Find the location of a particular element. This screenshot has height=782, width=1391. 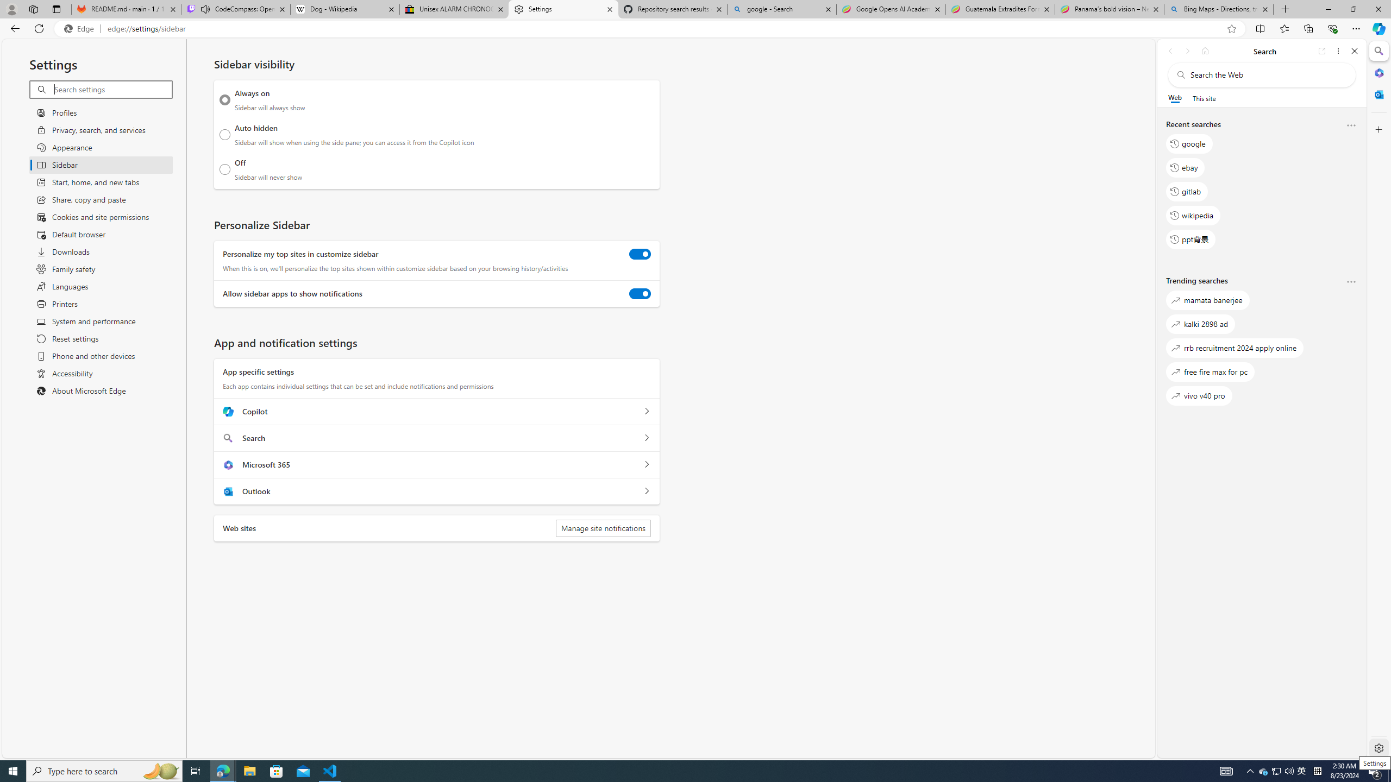

Outlook is located at coordinates (1378, 94).